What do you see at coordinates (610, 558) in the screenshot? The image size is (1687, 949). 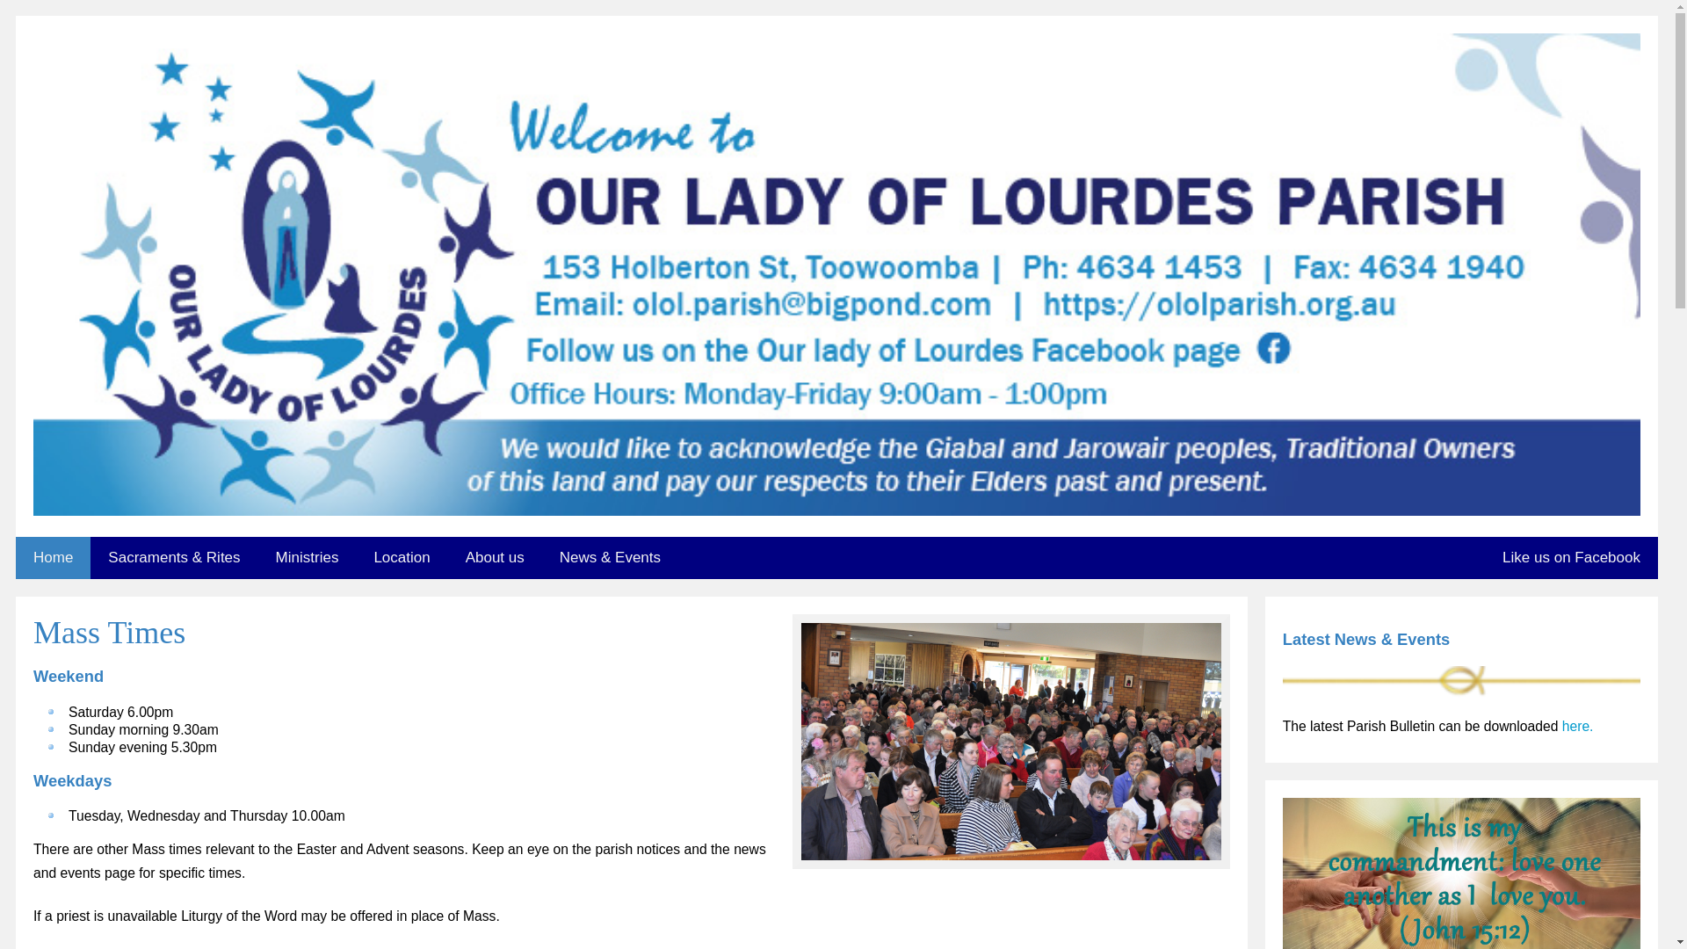 I see `News & Events` at bounding box center [610, 558].